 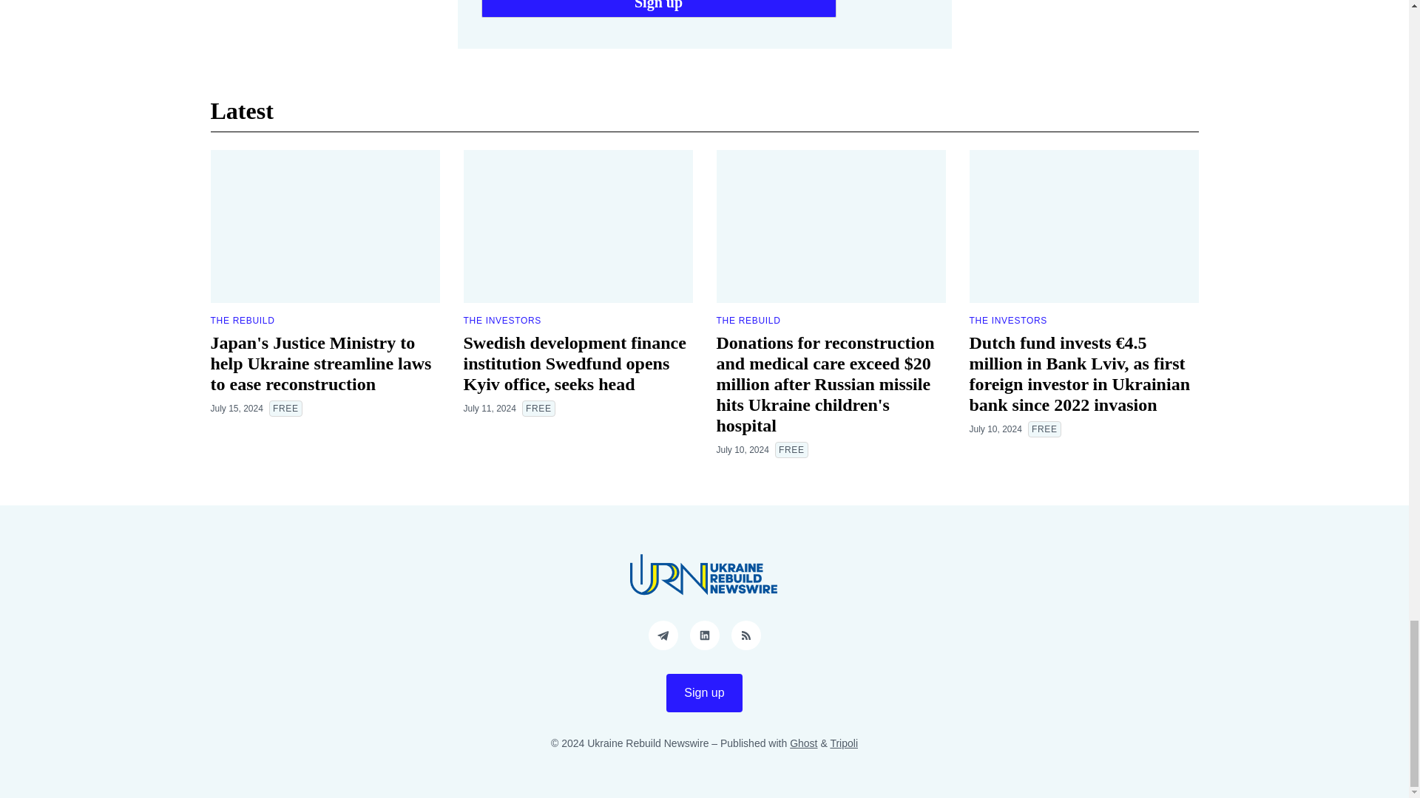 I want to click on Sign up, so click(x=658, y=9).